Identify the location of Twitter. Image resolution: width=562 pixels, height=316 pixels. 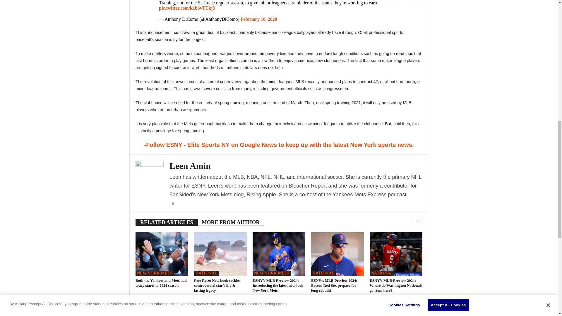
(173, 204).